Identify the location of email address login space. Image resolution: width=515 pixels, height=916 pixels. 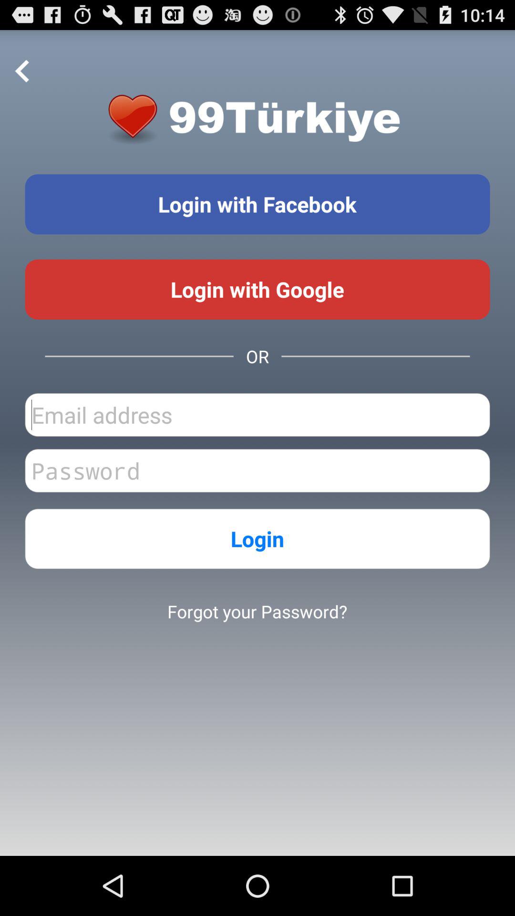
(257, 415).